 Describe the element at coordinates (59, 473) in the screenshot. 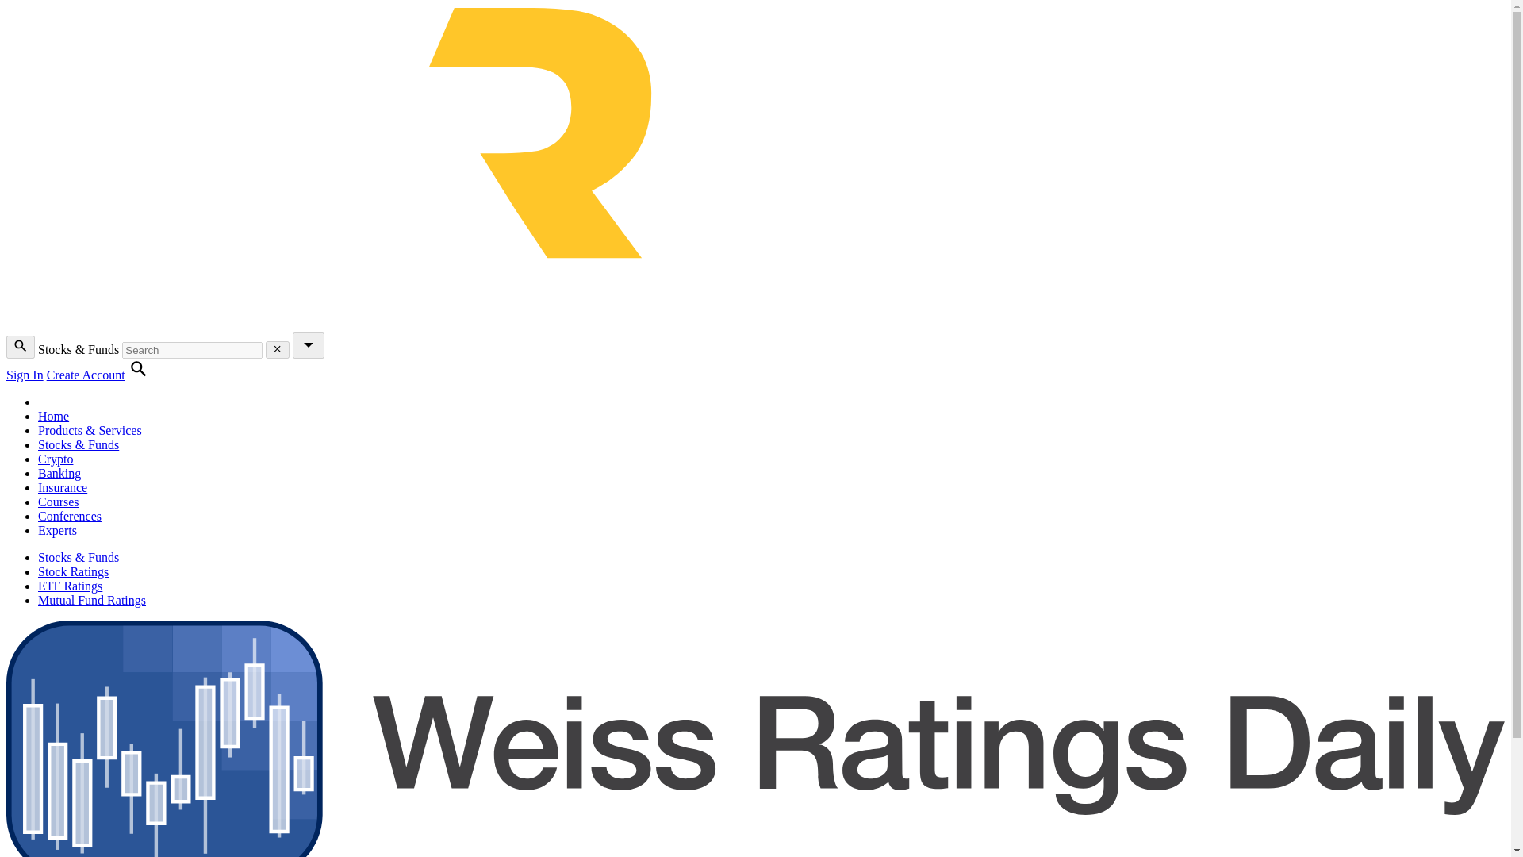

I see `Banking` at that location.